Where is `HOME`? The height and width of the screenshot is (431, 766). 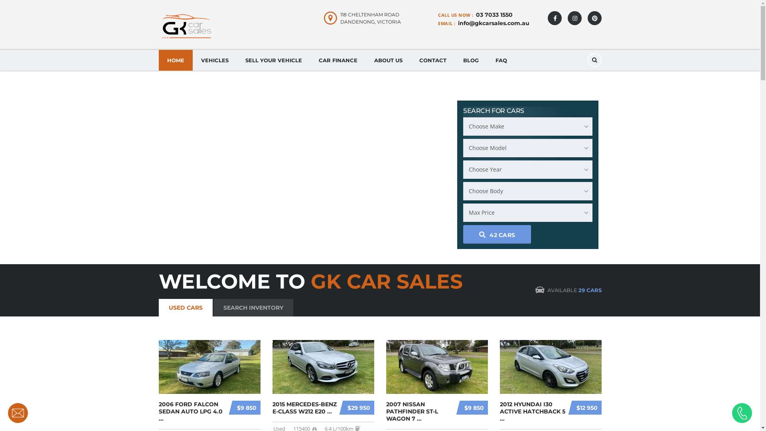 HOME is located at coordinates (176, 60).